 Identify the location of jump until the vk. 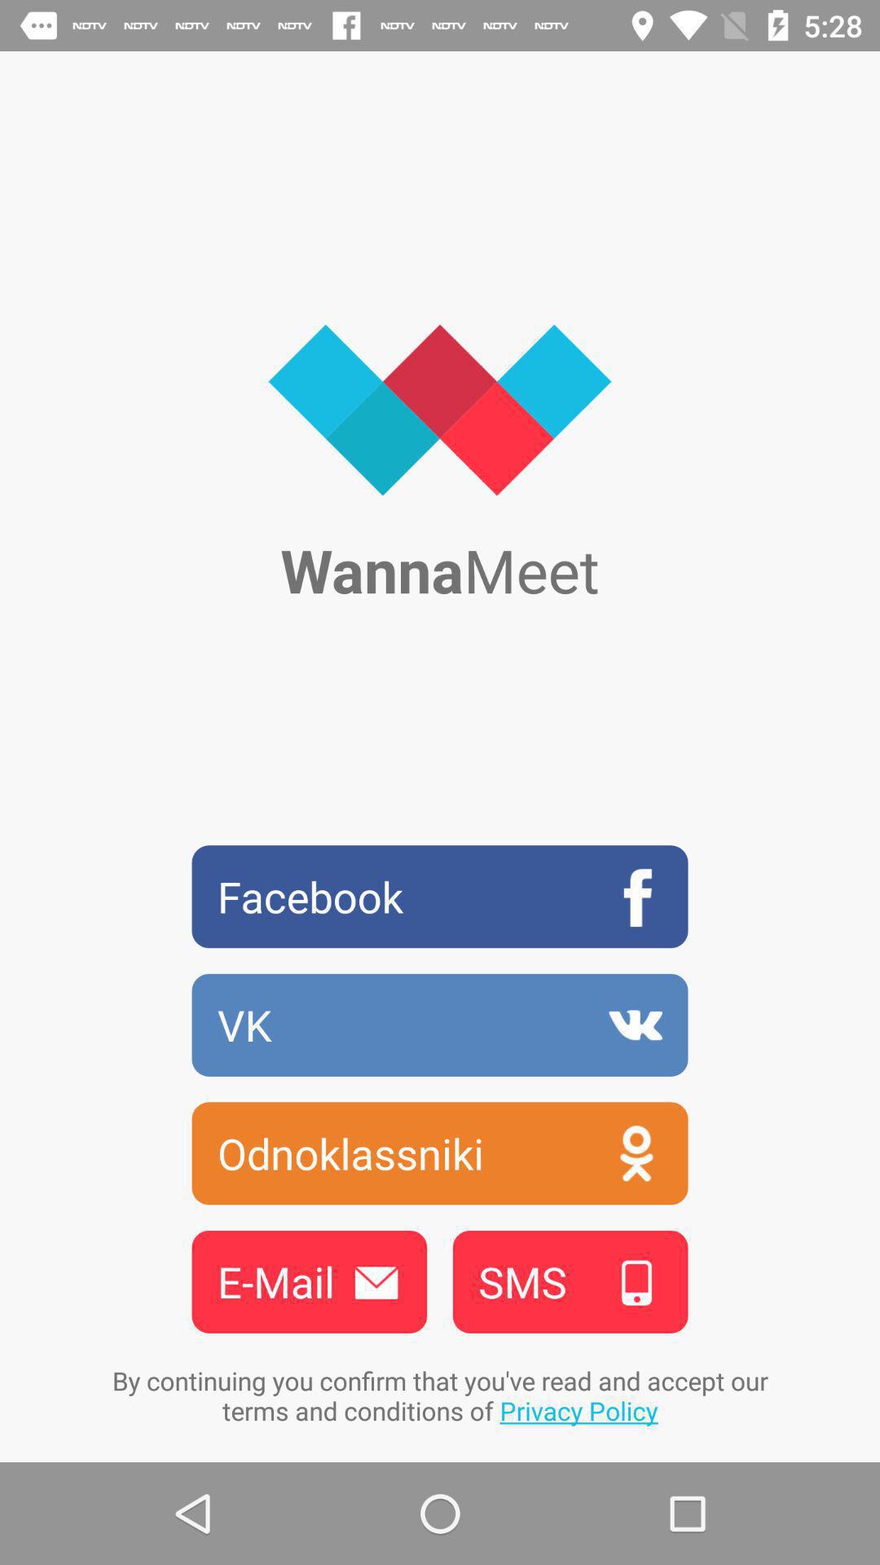
(440, 1025).